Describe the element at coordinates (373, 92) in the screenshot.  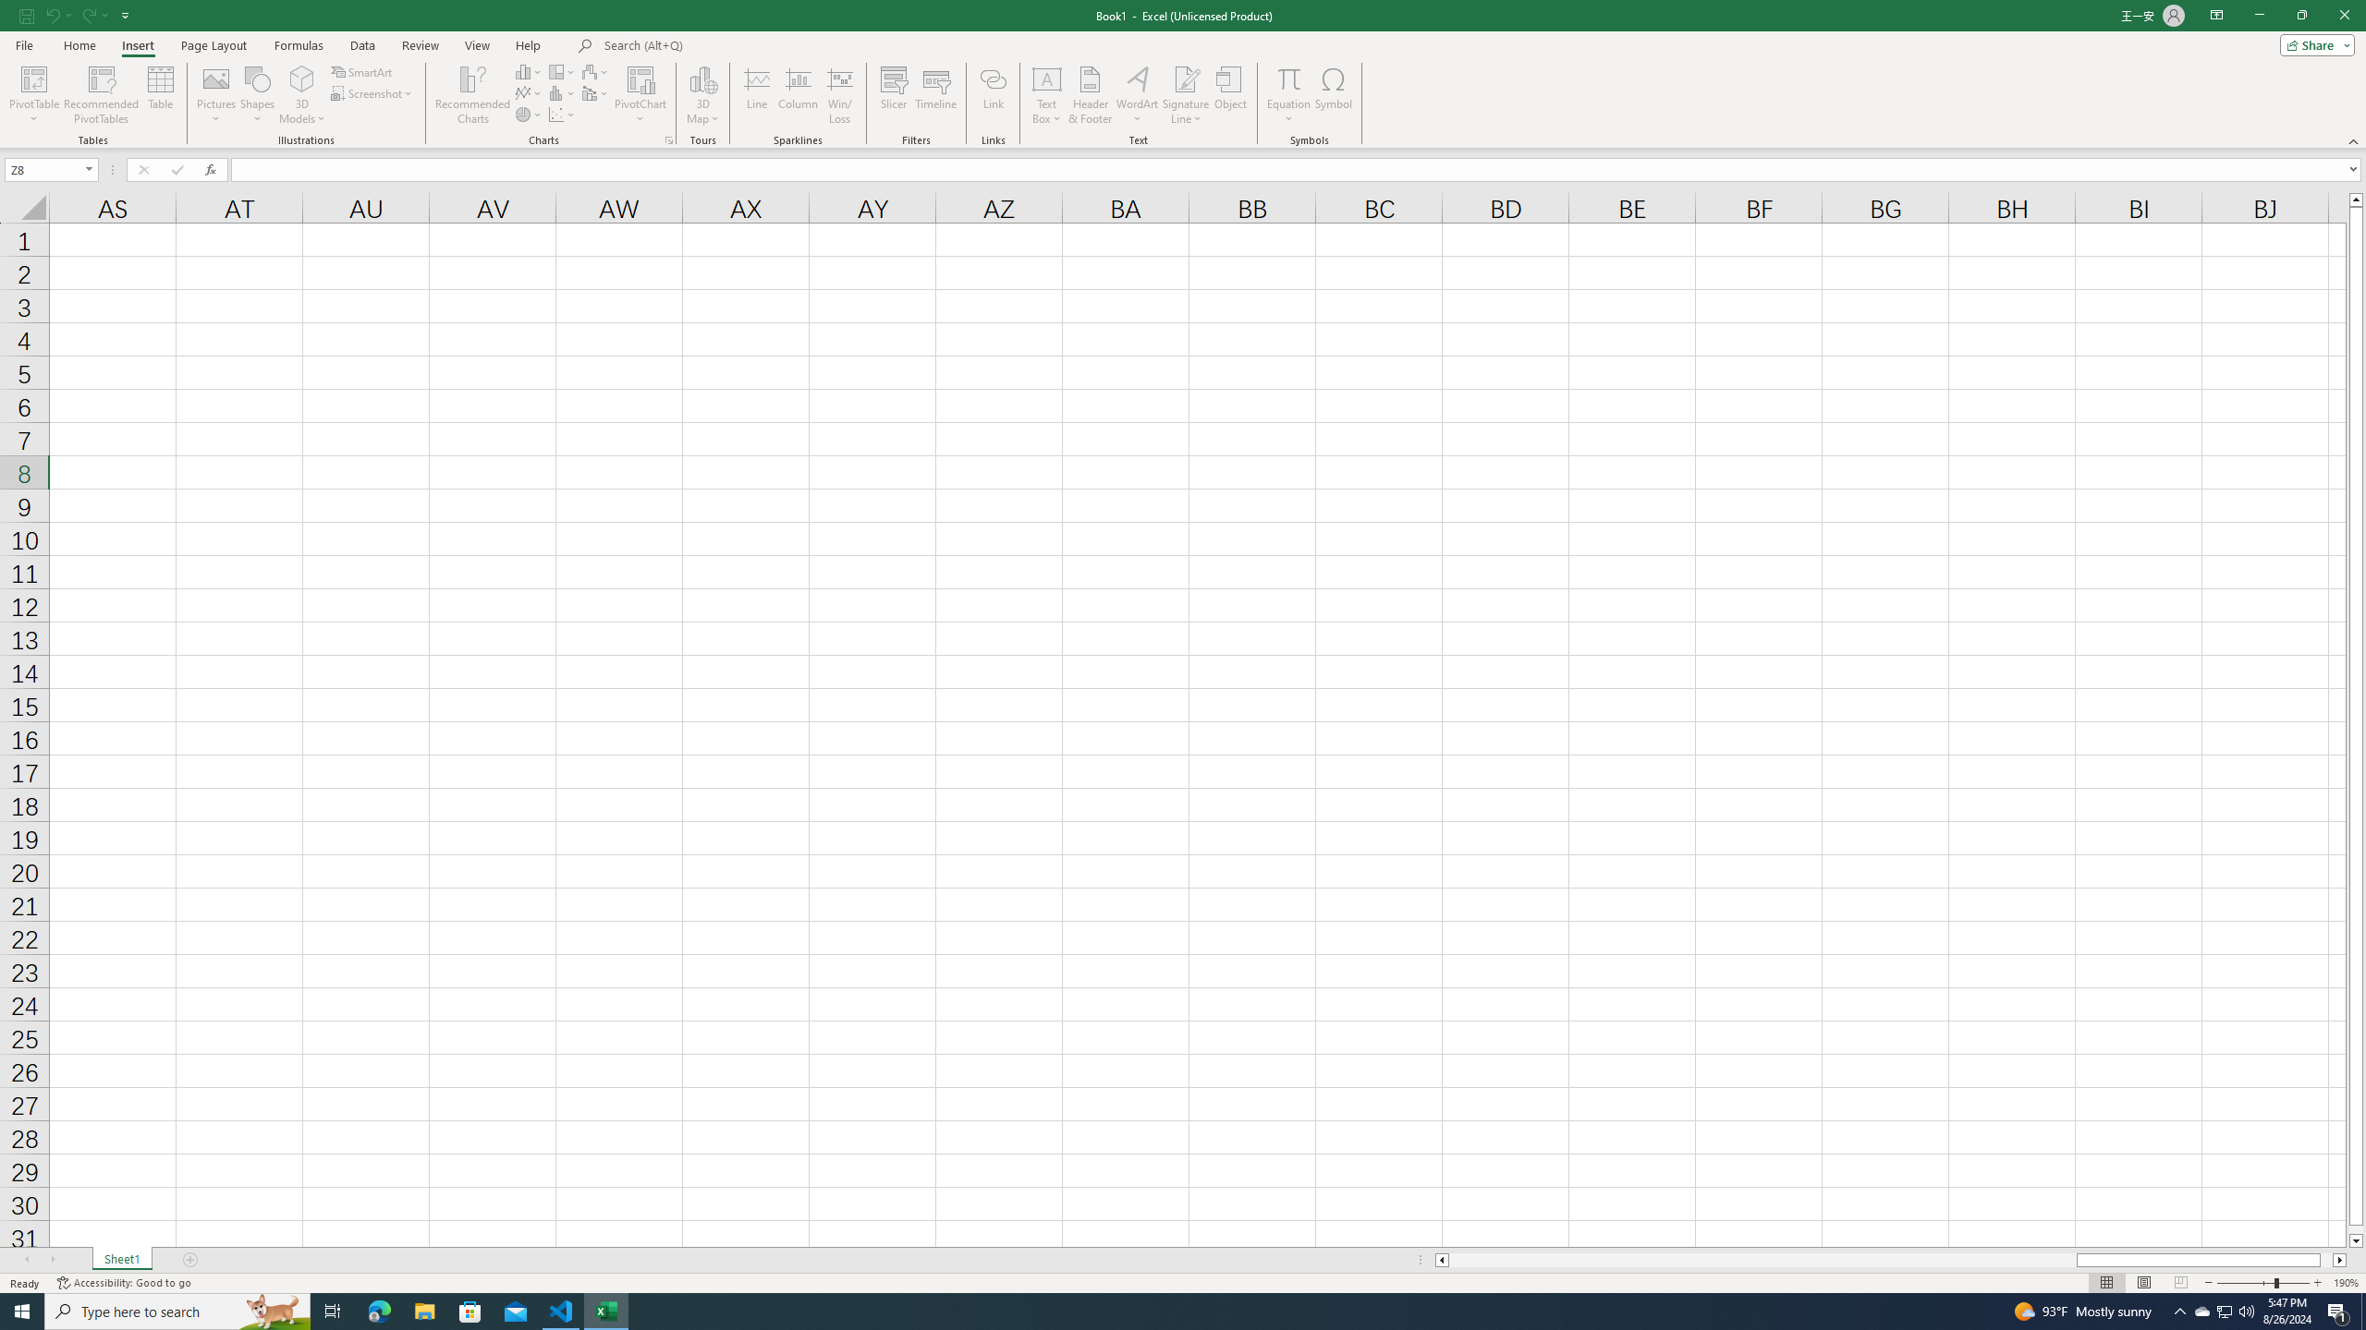
I see `Screenshot` at that location.